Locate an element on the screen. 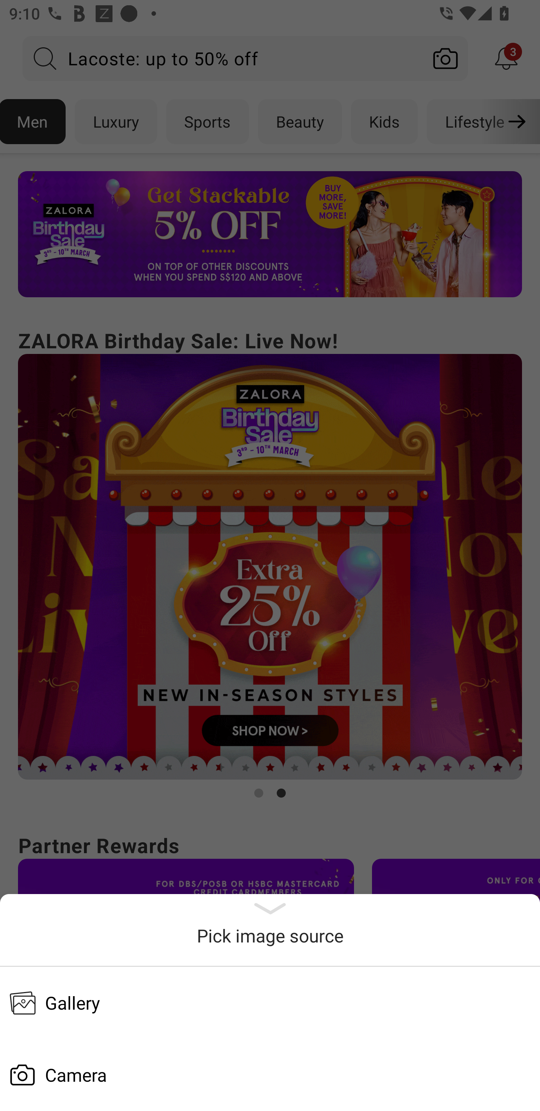  Camera is located at coordinates (270, 1075).